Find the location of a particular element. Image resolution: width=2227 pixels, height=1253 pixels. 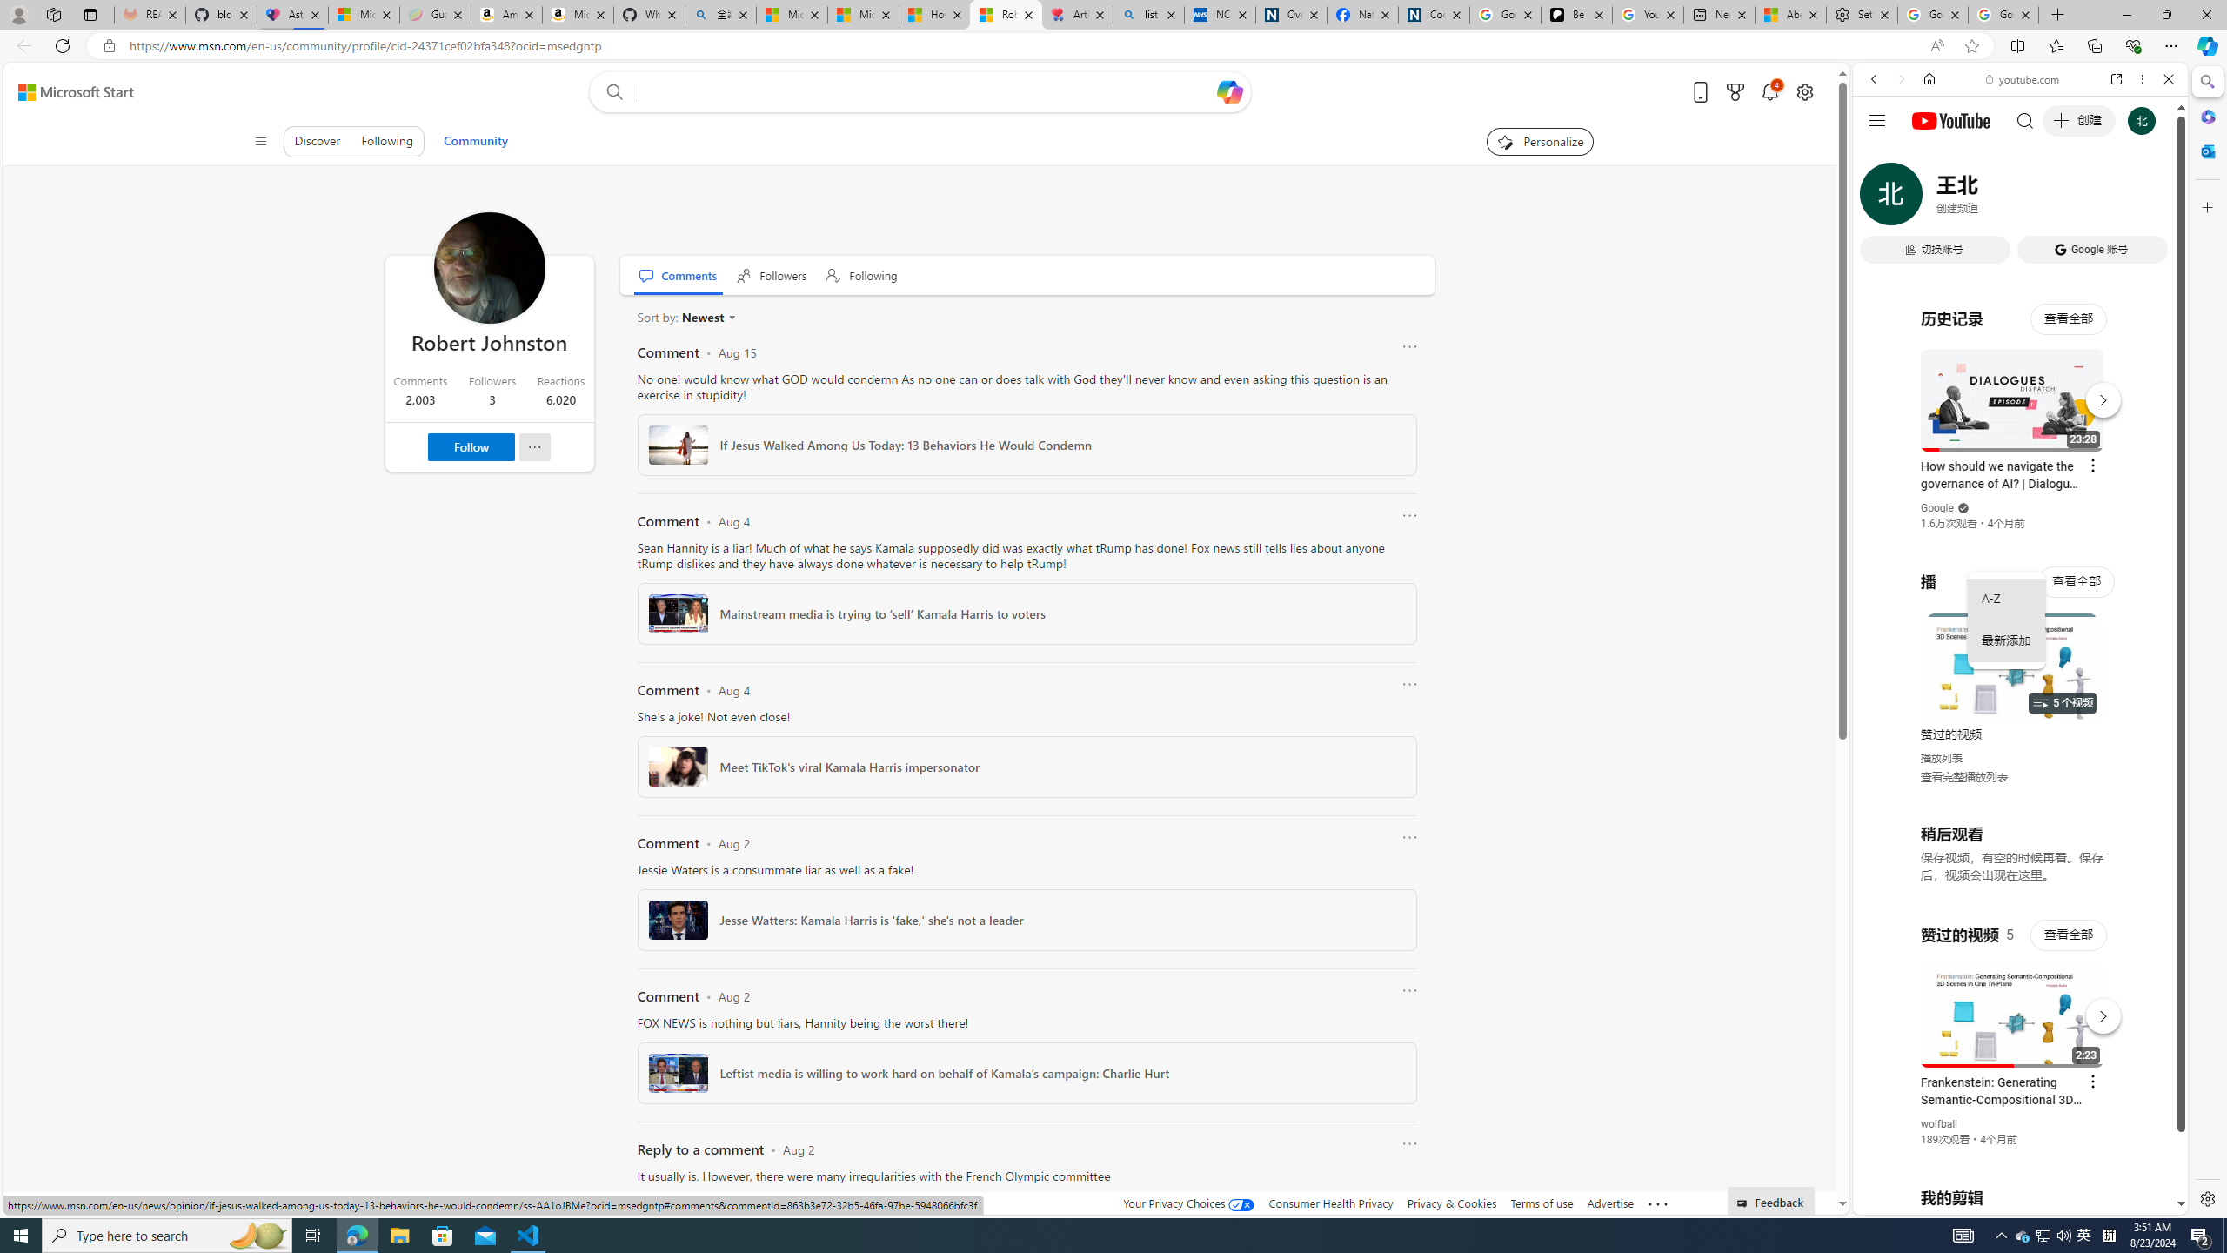

you is located at coordinates (2013, 1156).